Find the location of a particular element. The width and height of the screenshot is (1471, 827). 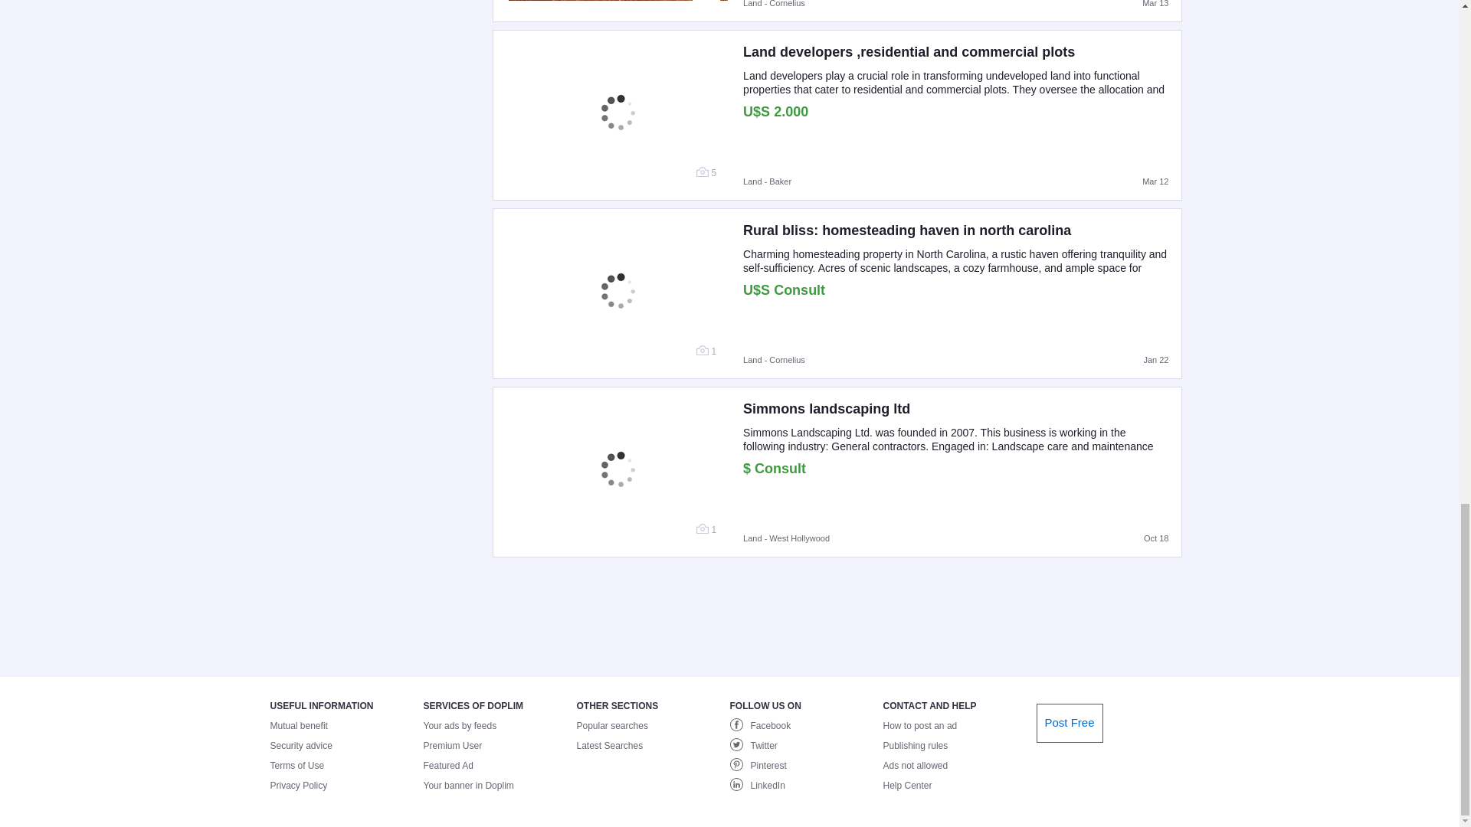

Terms of Use is located at coordinates (346, 766).